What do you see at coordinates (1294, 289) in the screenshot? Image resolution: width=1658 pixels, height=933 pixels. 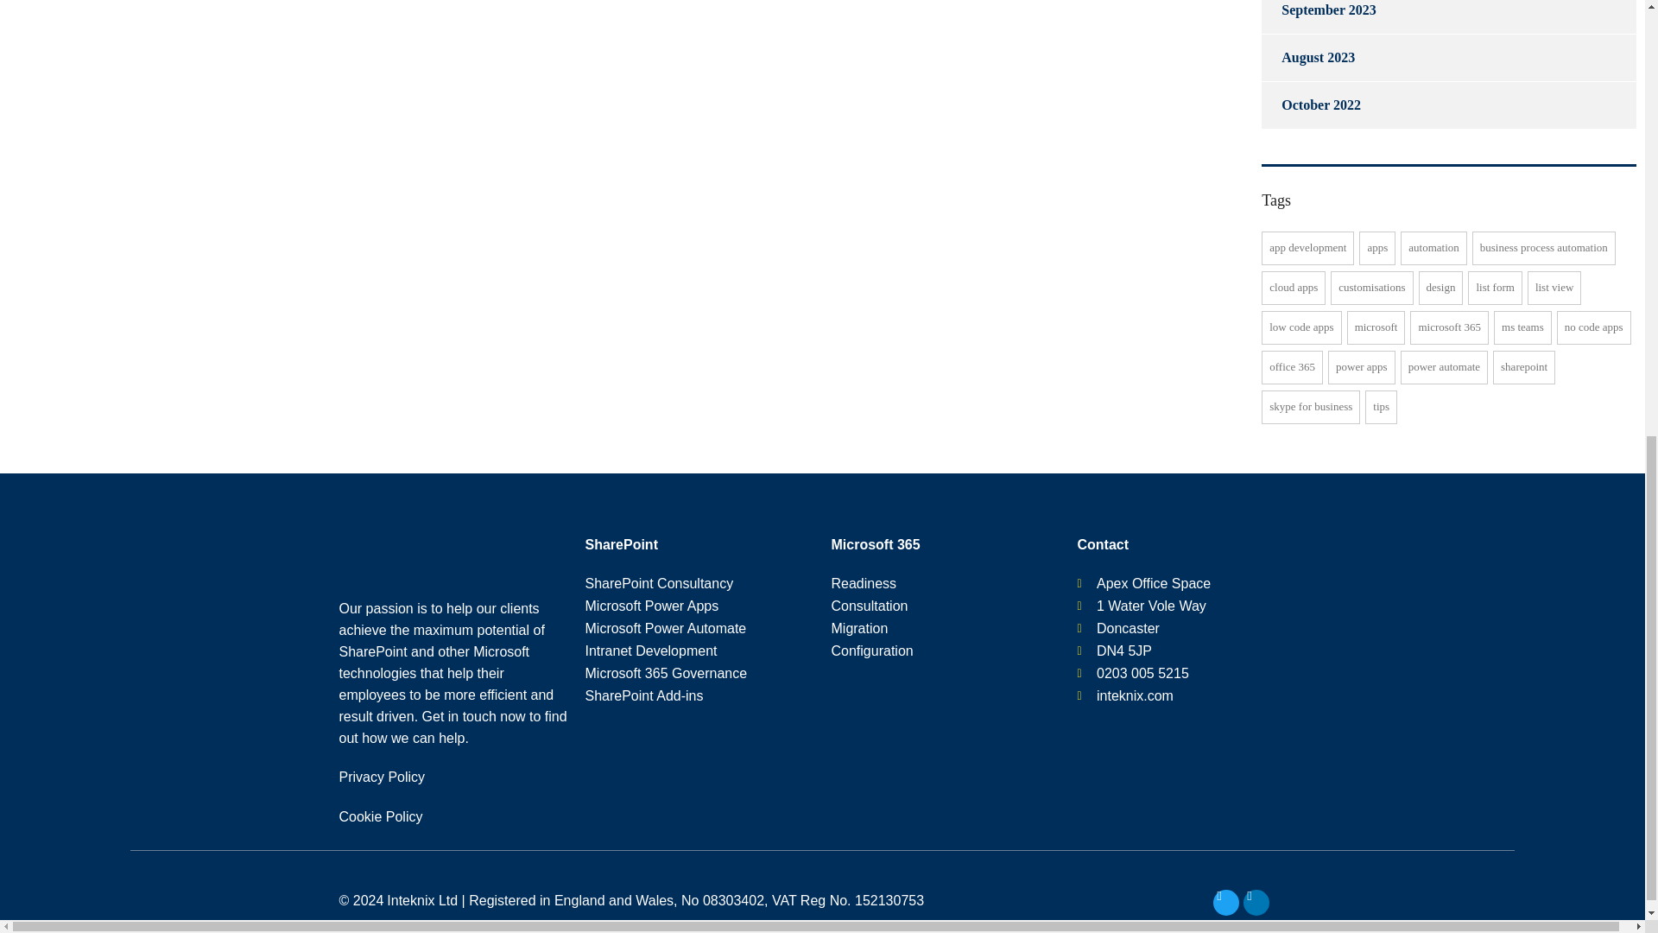 I see `cloud apps` at bounding box center [1294, 289].